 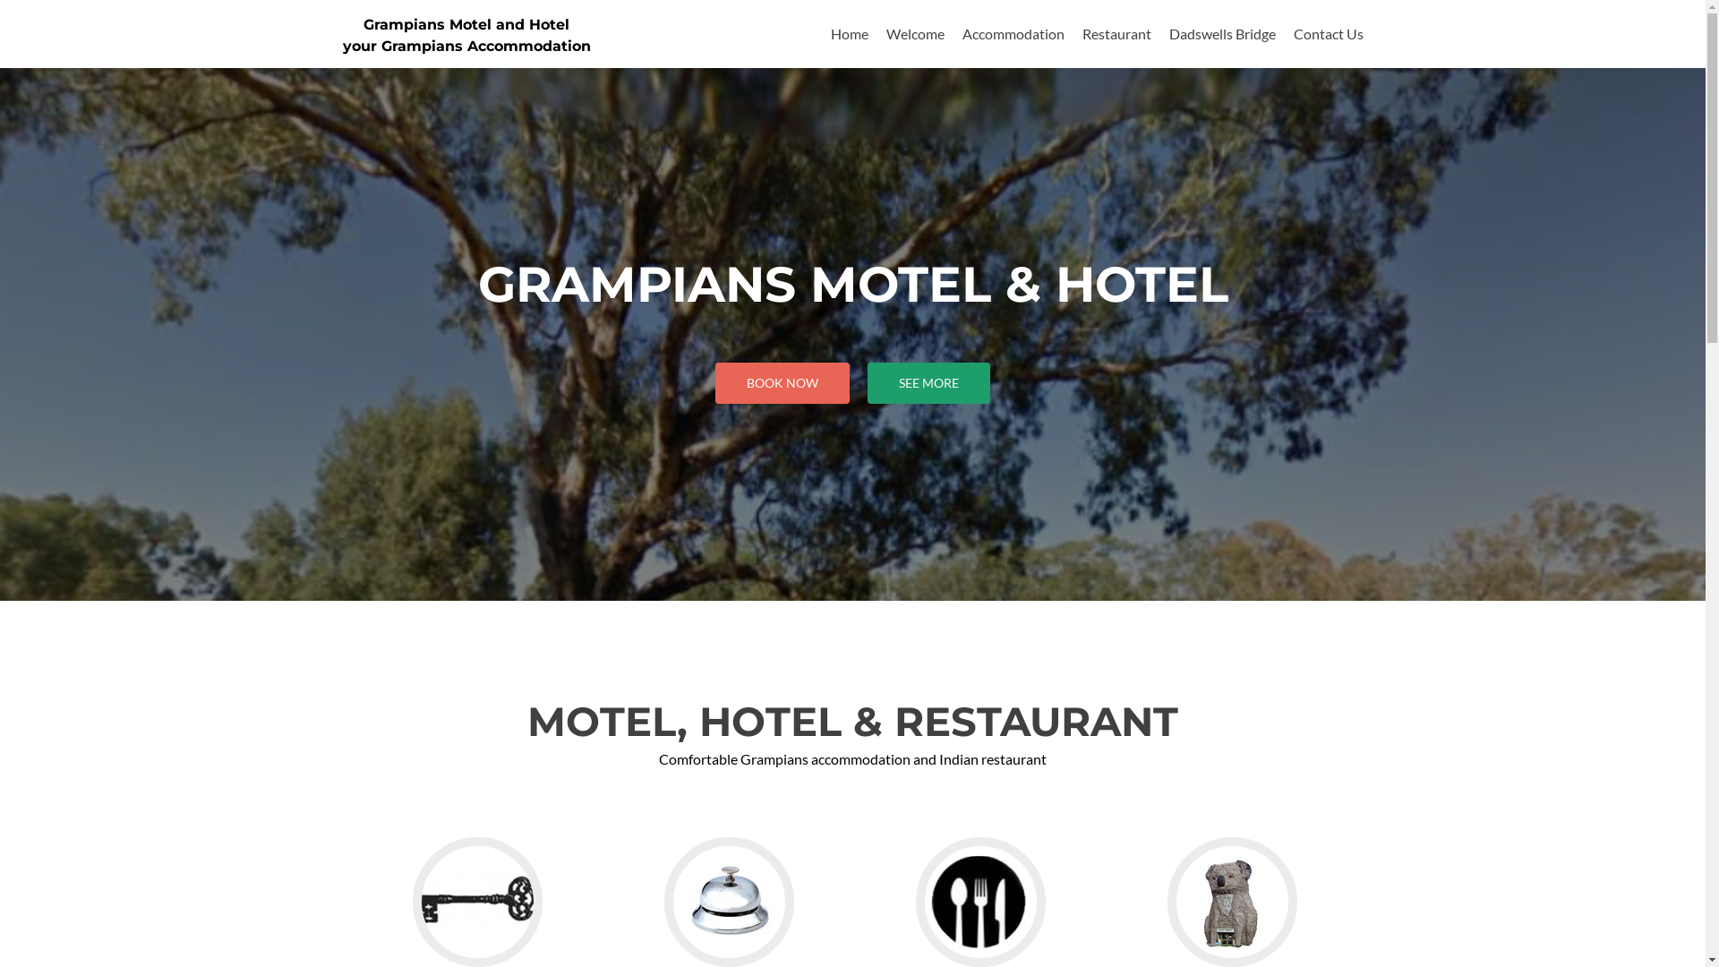 I want to click on Home, so click(x=850, y=34).